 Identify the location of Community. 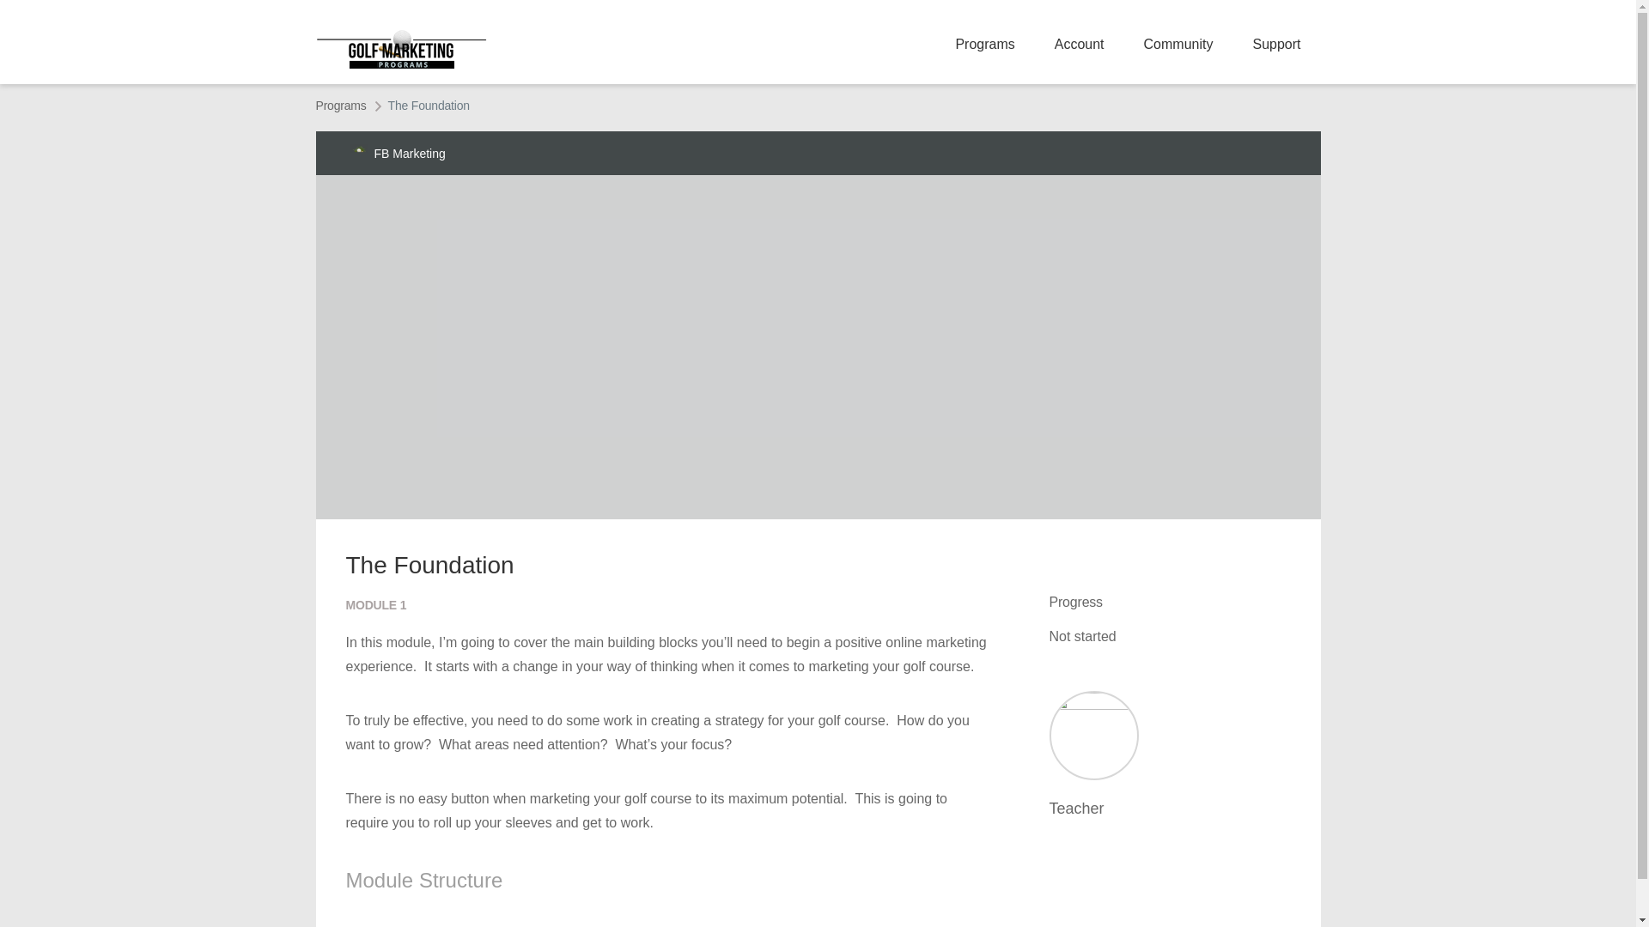
(1178, 45).